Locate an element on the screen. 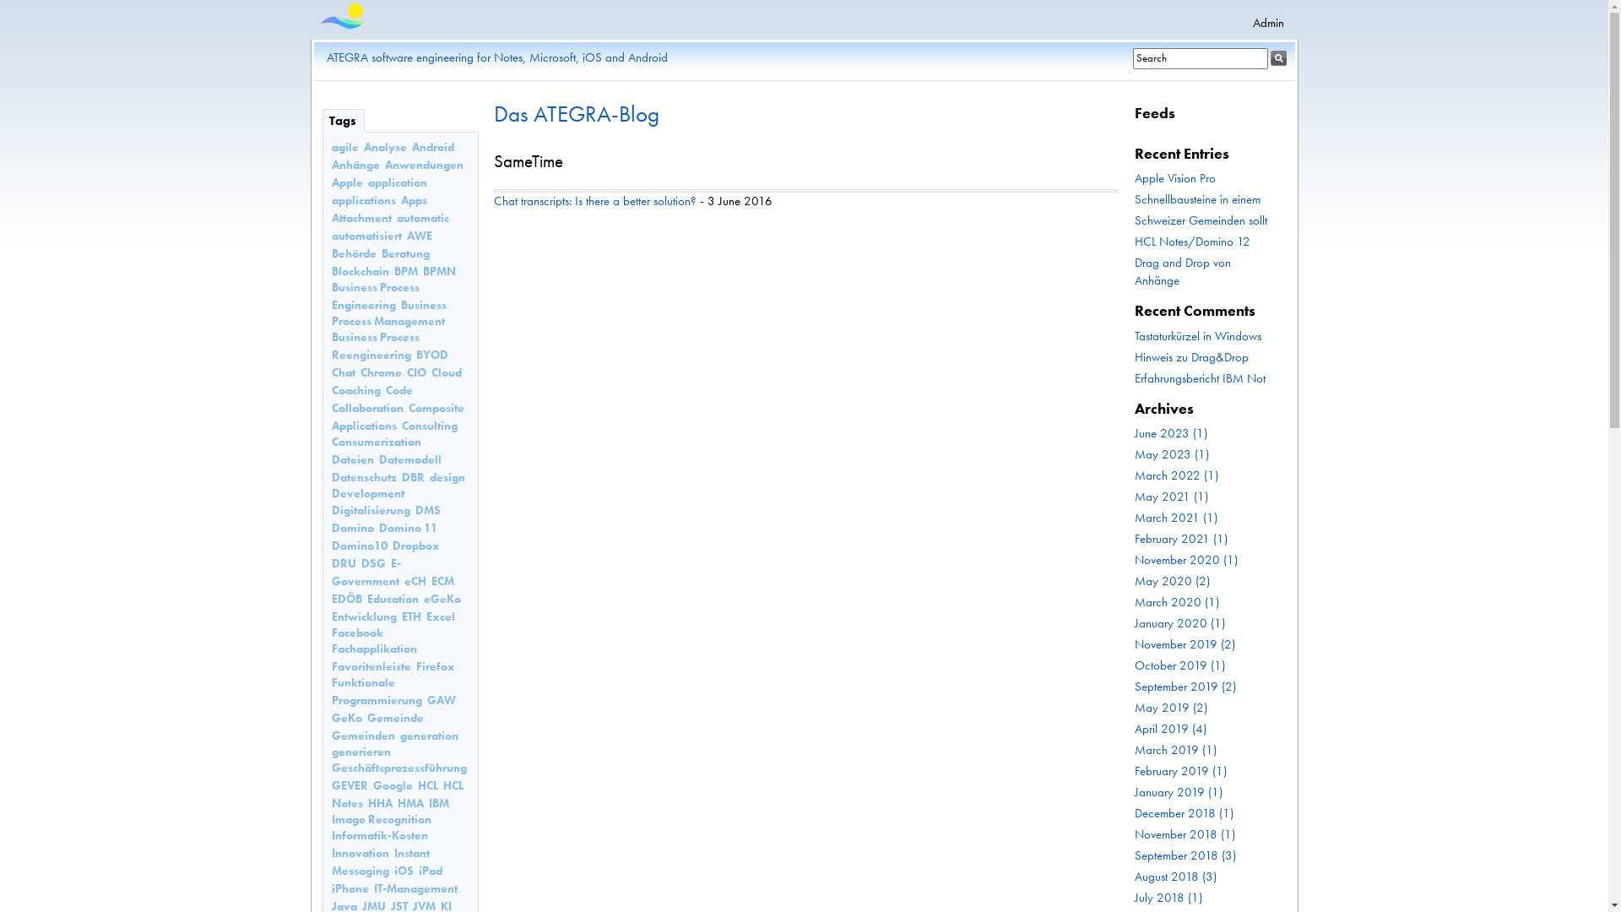  automatic is located at coordinates (423, 218).